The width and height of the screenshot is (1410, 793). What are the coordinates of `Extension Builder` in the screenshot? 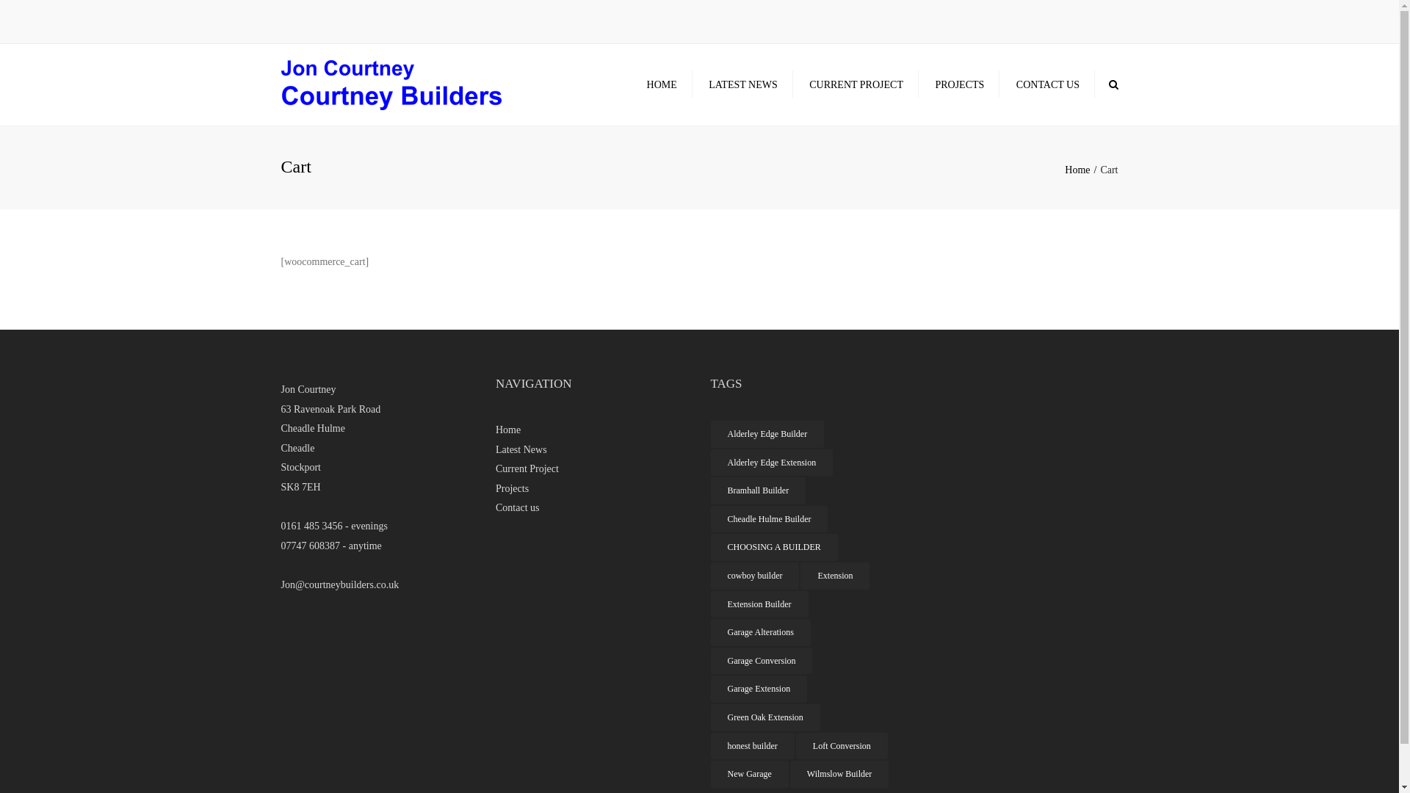 It's located at (759, 605).